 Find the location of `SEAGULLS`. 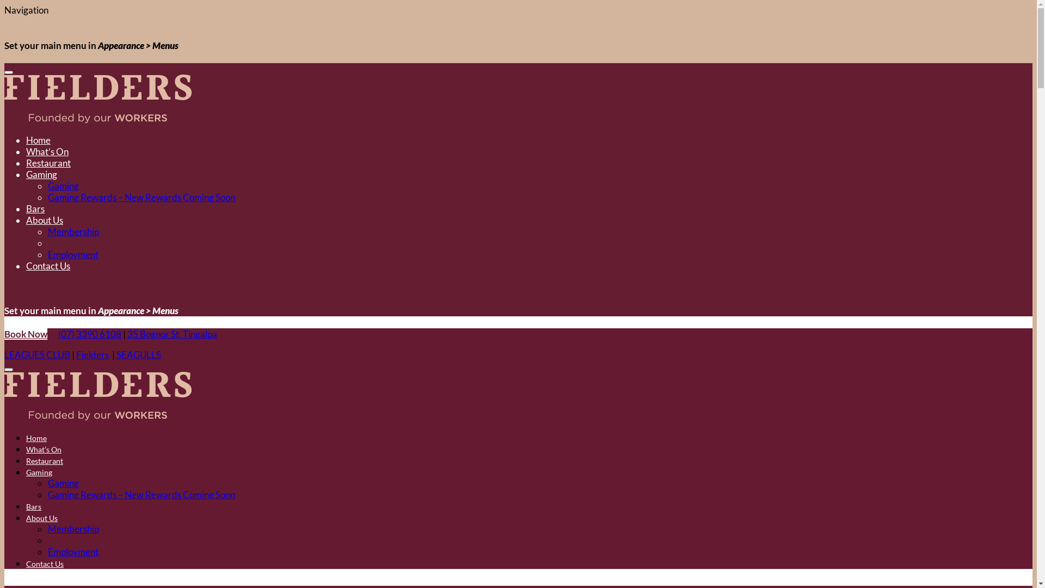

SEAGULLS is located at coordinates (139, 355).